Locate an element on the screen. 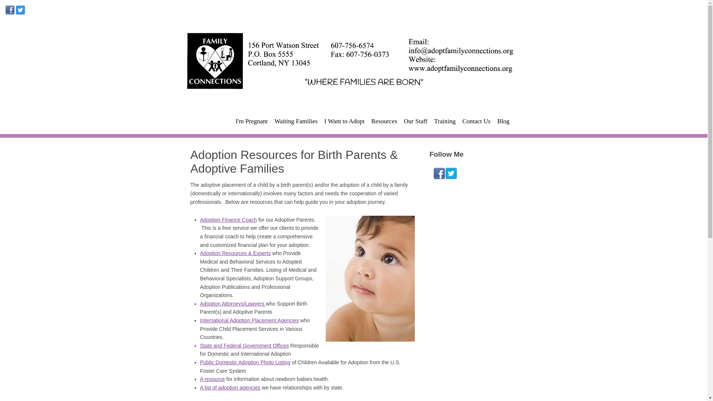 The image size is (713, 401). Our Staff is located at coordinates (416, 121).